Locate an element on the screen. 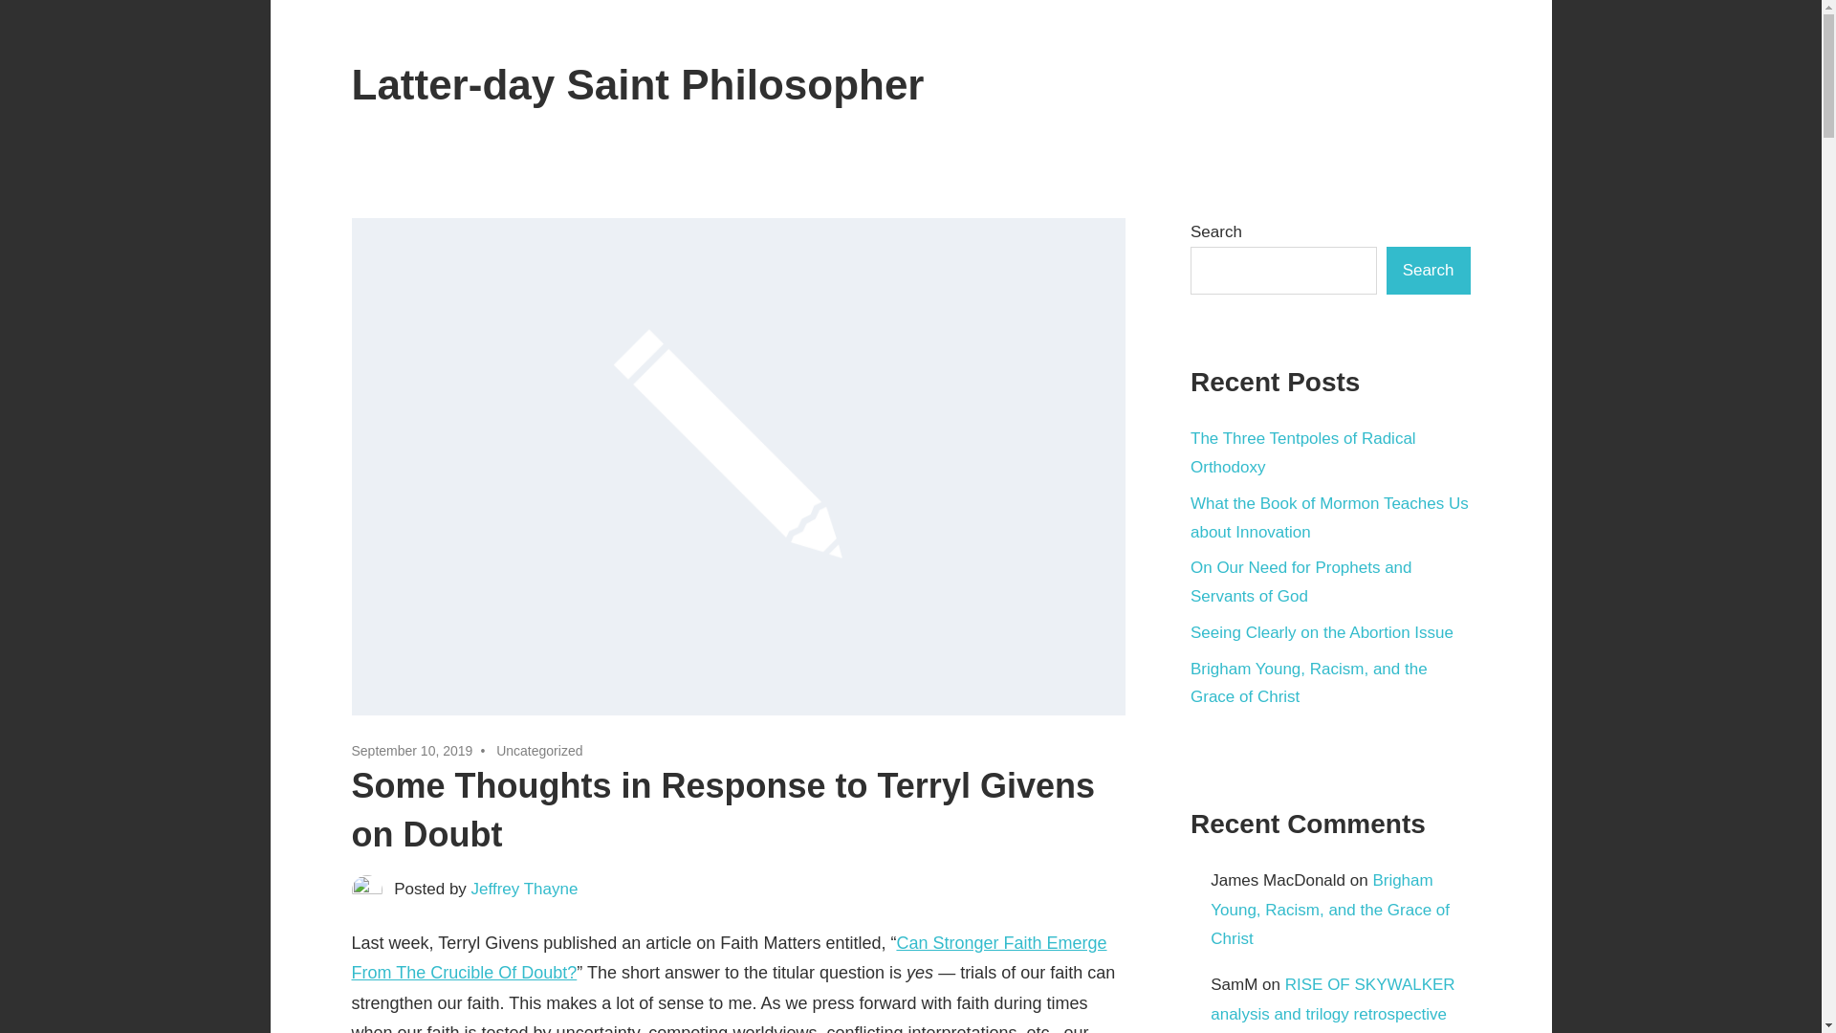 The height and width of the screenshot is (1033, 1836). Seeing Clearly on the Abortion Issue is located at coordinates (1322, 632).